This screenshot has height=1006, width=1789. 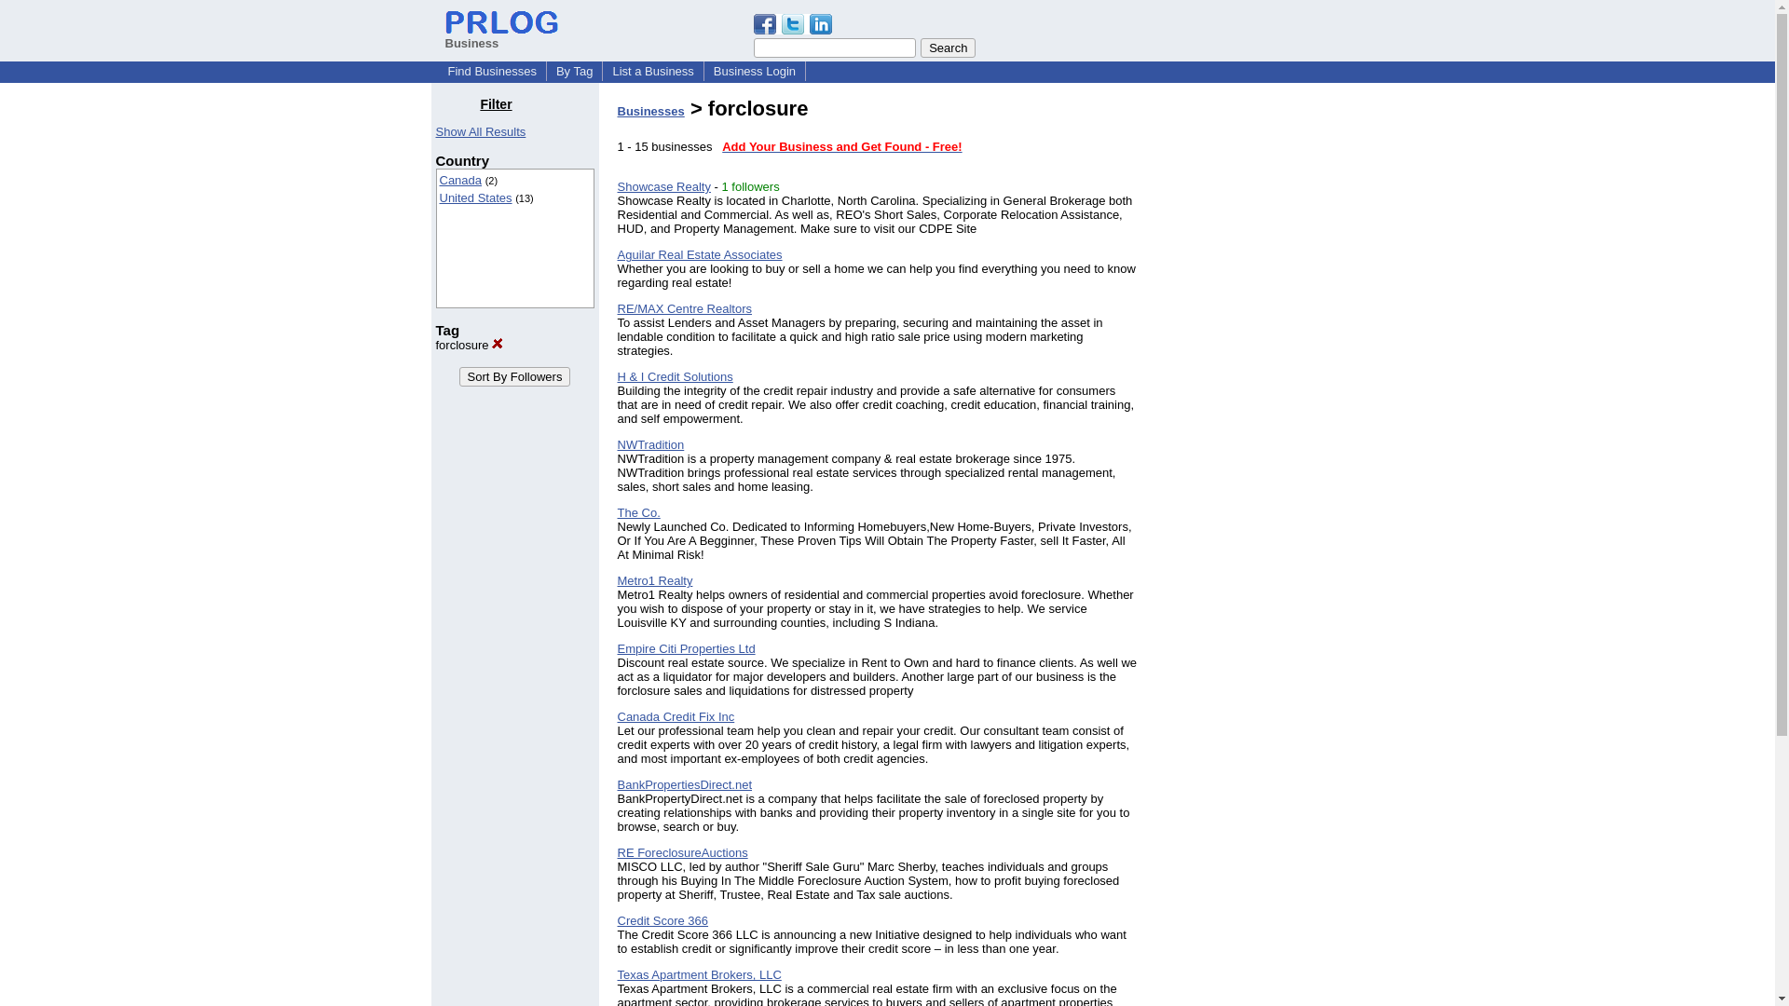 I want to click on United States, so click(x=475, y=197).